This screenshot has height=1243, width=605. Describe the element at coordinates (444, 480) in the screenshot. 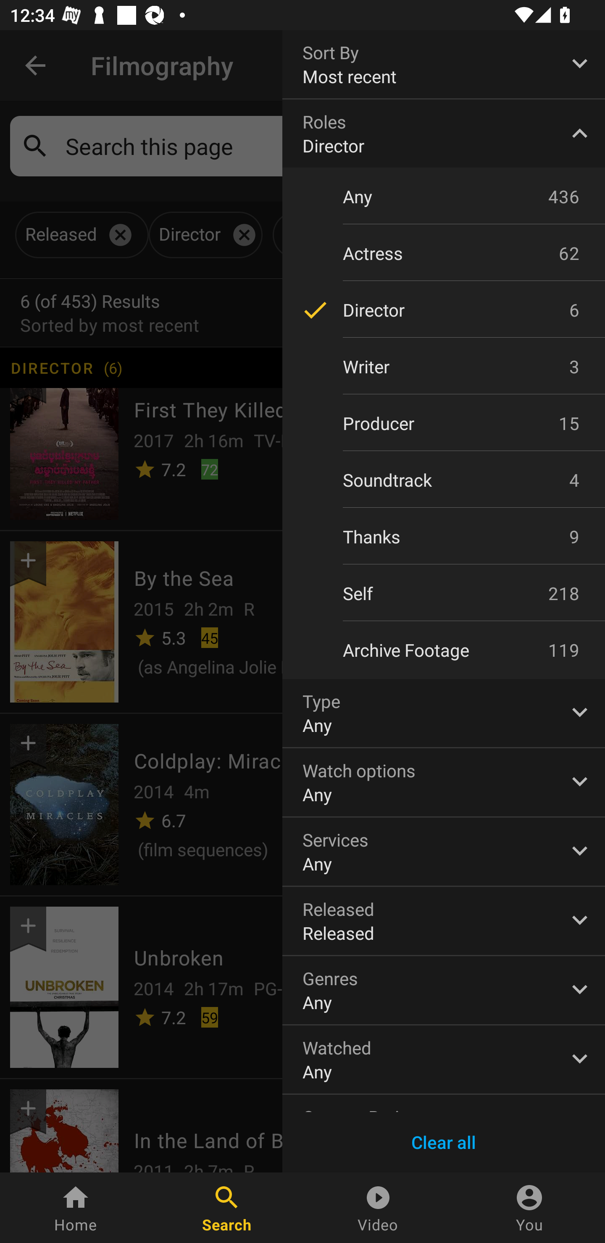

I see `Soundtrack 4` at that location.